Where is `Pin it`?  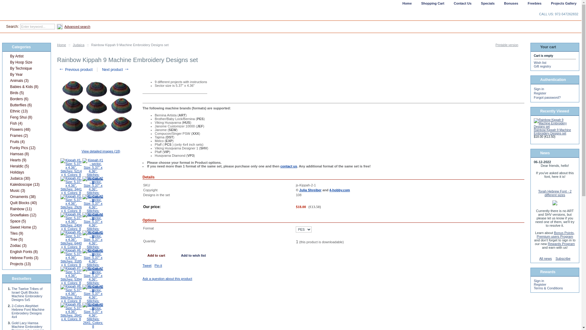 Pin it is located at coordinates (158, 266).